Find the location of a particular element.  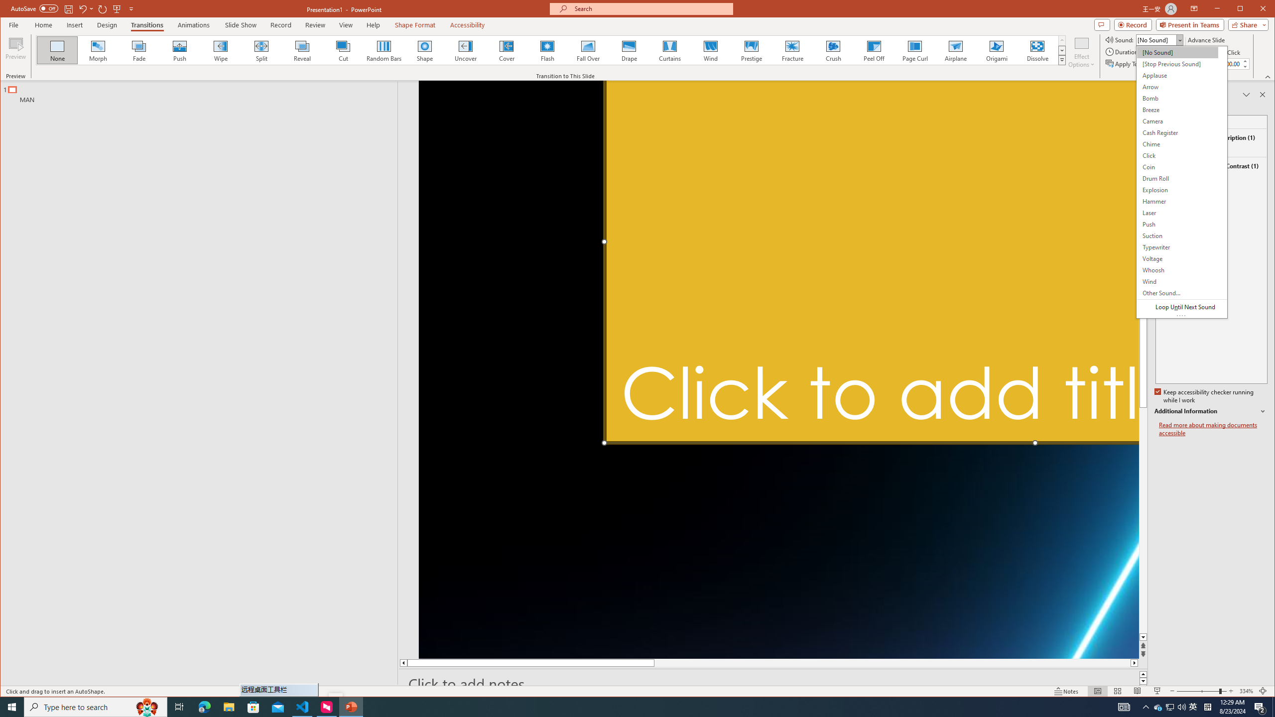

Task View is located at coordinates (179, 707).